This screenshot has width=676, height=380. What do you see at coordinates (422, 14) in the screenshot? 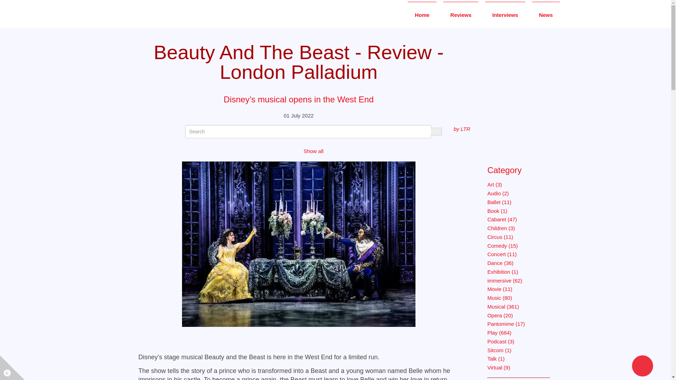
I see `Home` at bounding box center [422, 14].